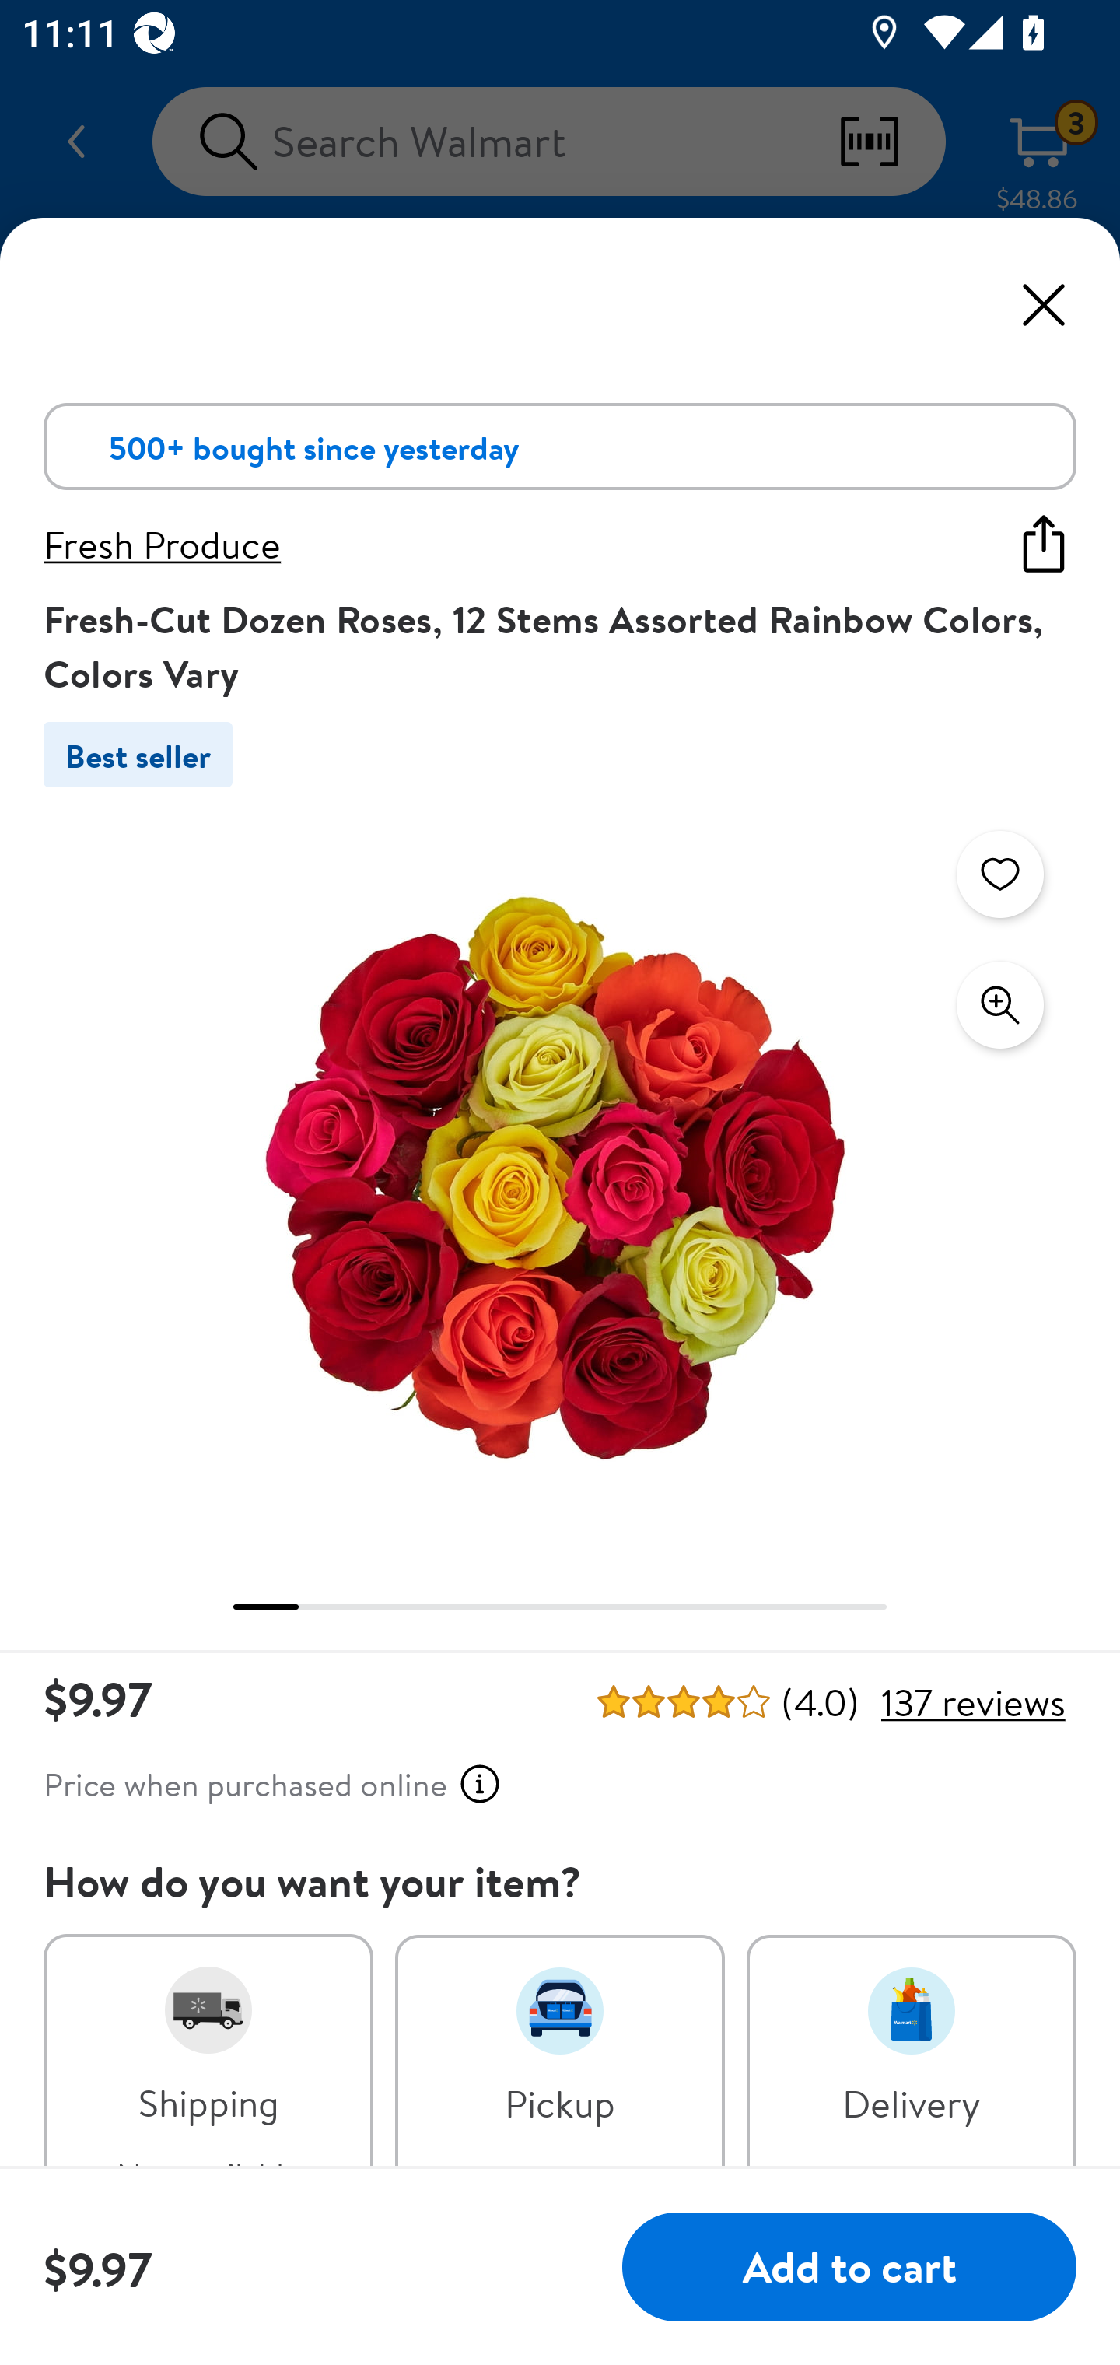 The image size is (1120, 2365). What do you see at coordinates (506, 543) in the screenshot?
I see `Fresh Produce Fresh Produce brand of the product` at bounding box center [506, 543].